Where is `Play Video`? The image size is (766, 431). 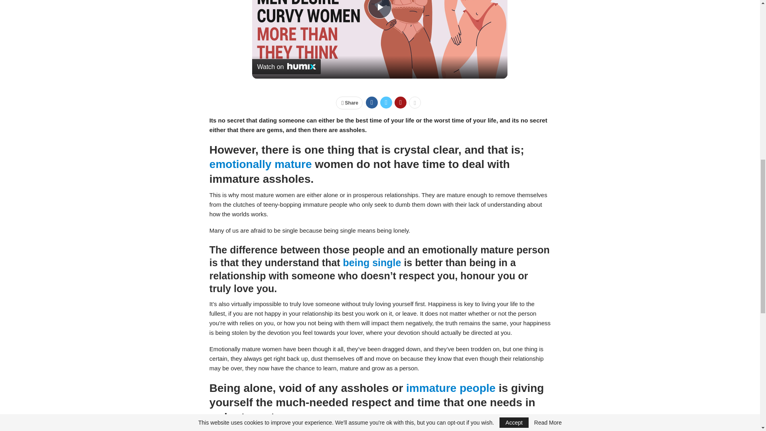
Play Video is located at coordinates (379, 10).